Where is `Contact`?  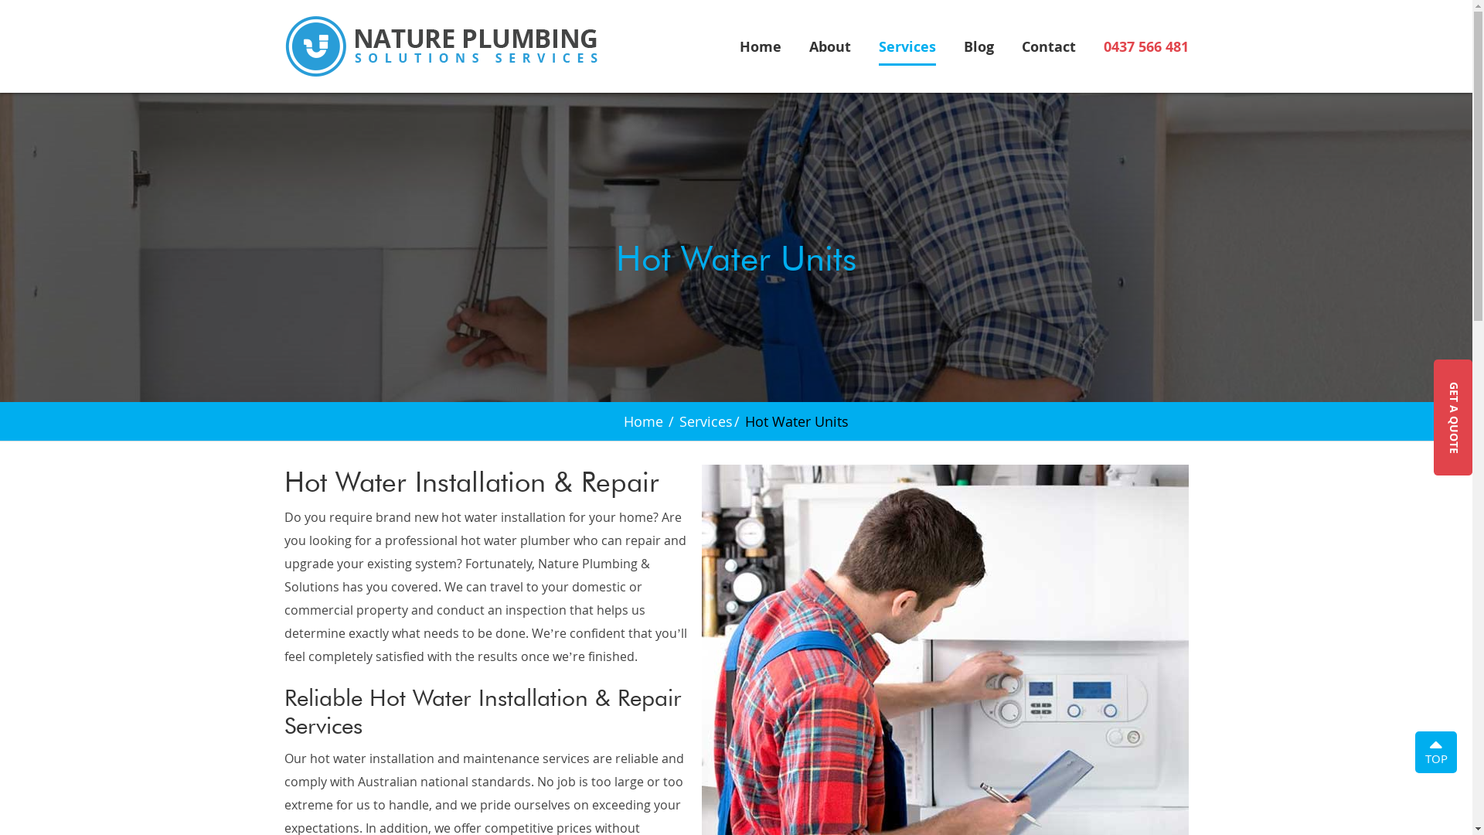
Contact is located at coordinates (1049, 50).